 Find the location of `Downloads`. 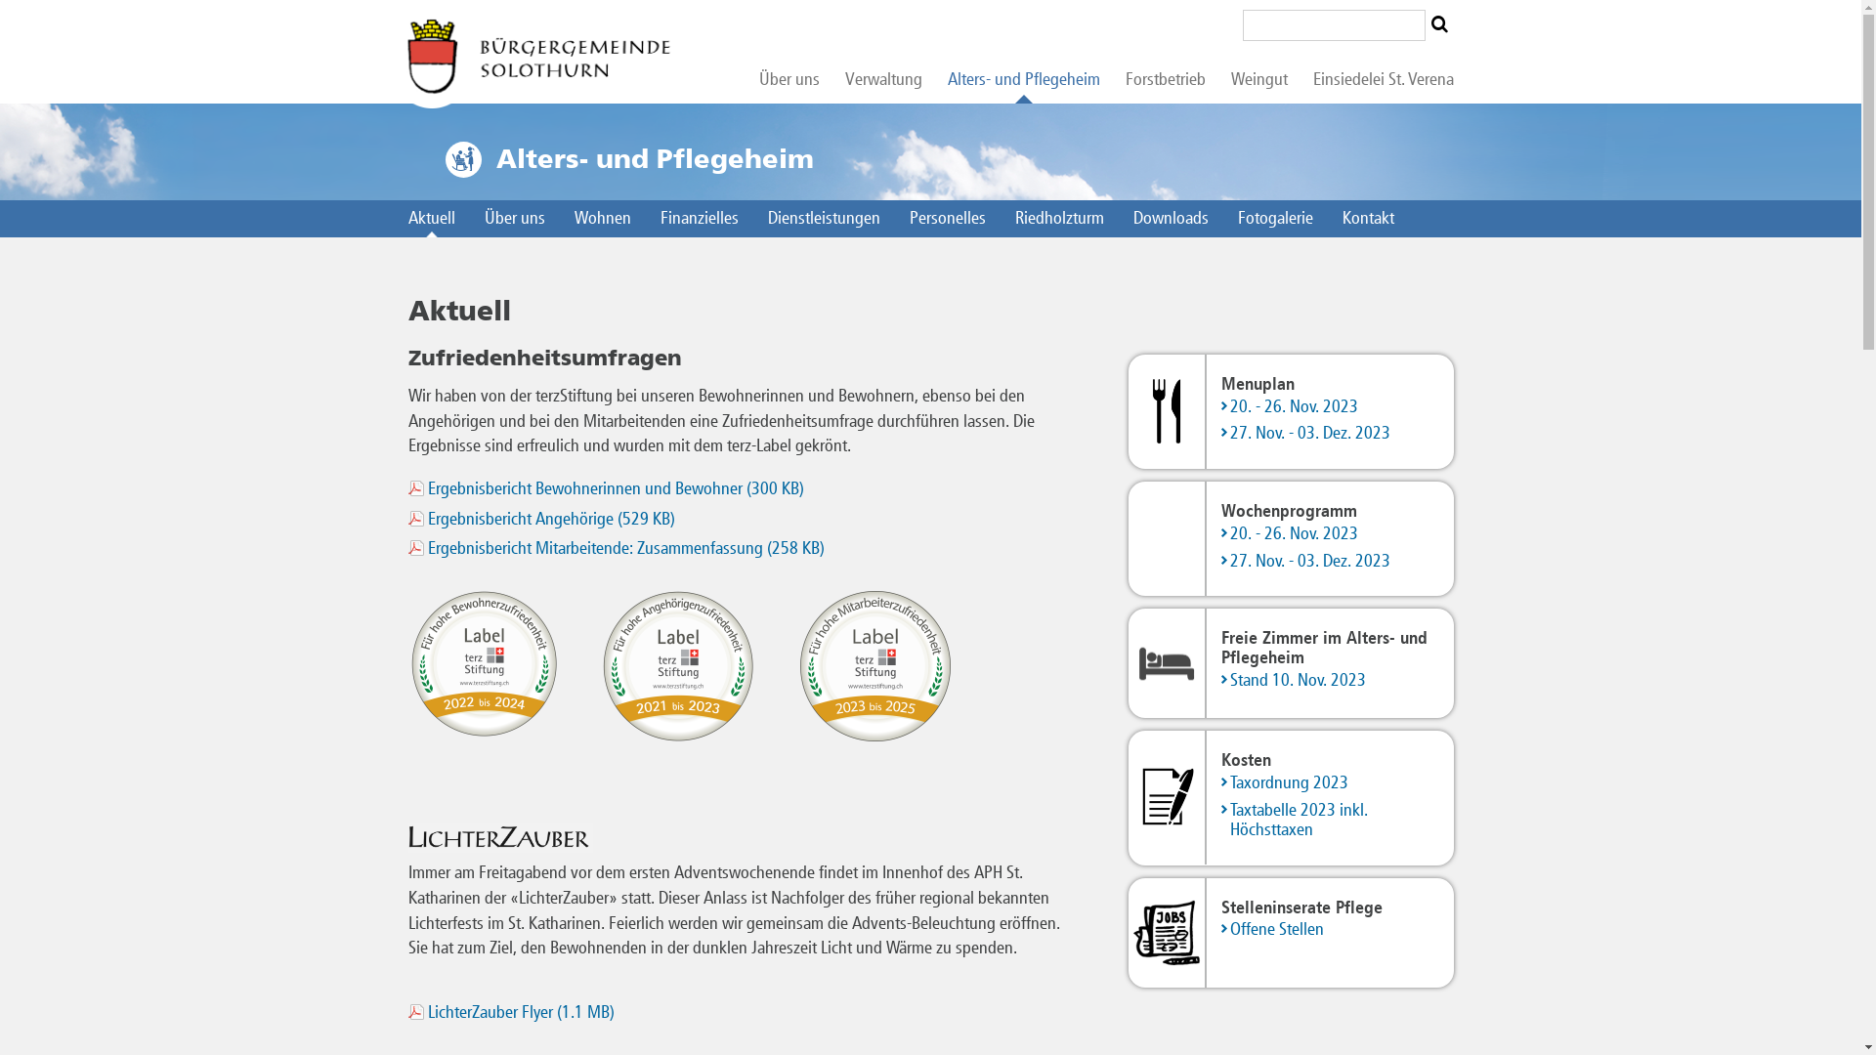

Downloads is located at coordinates (1171, 219).